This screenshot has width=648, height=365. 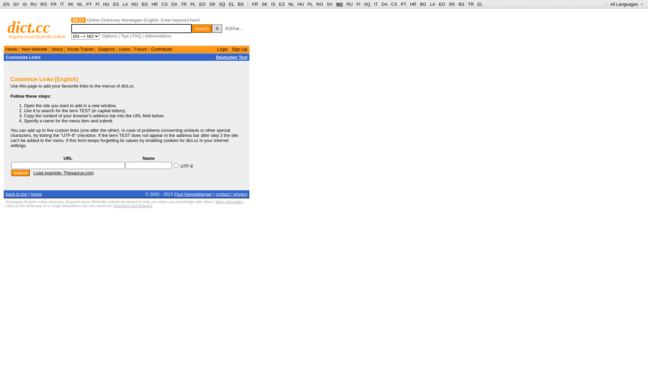 I want to click on Abbreviations, so click(x=158, y=36).